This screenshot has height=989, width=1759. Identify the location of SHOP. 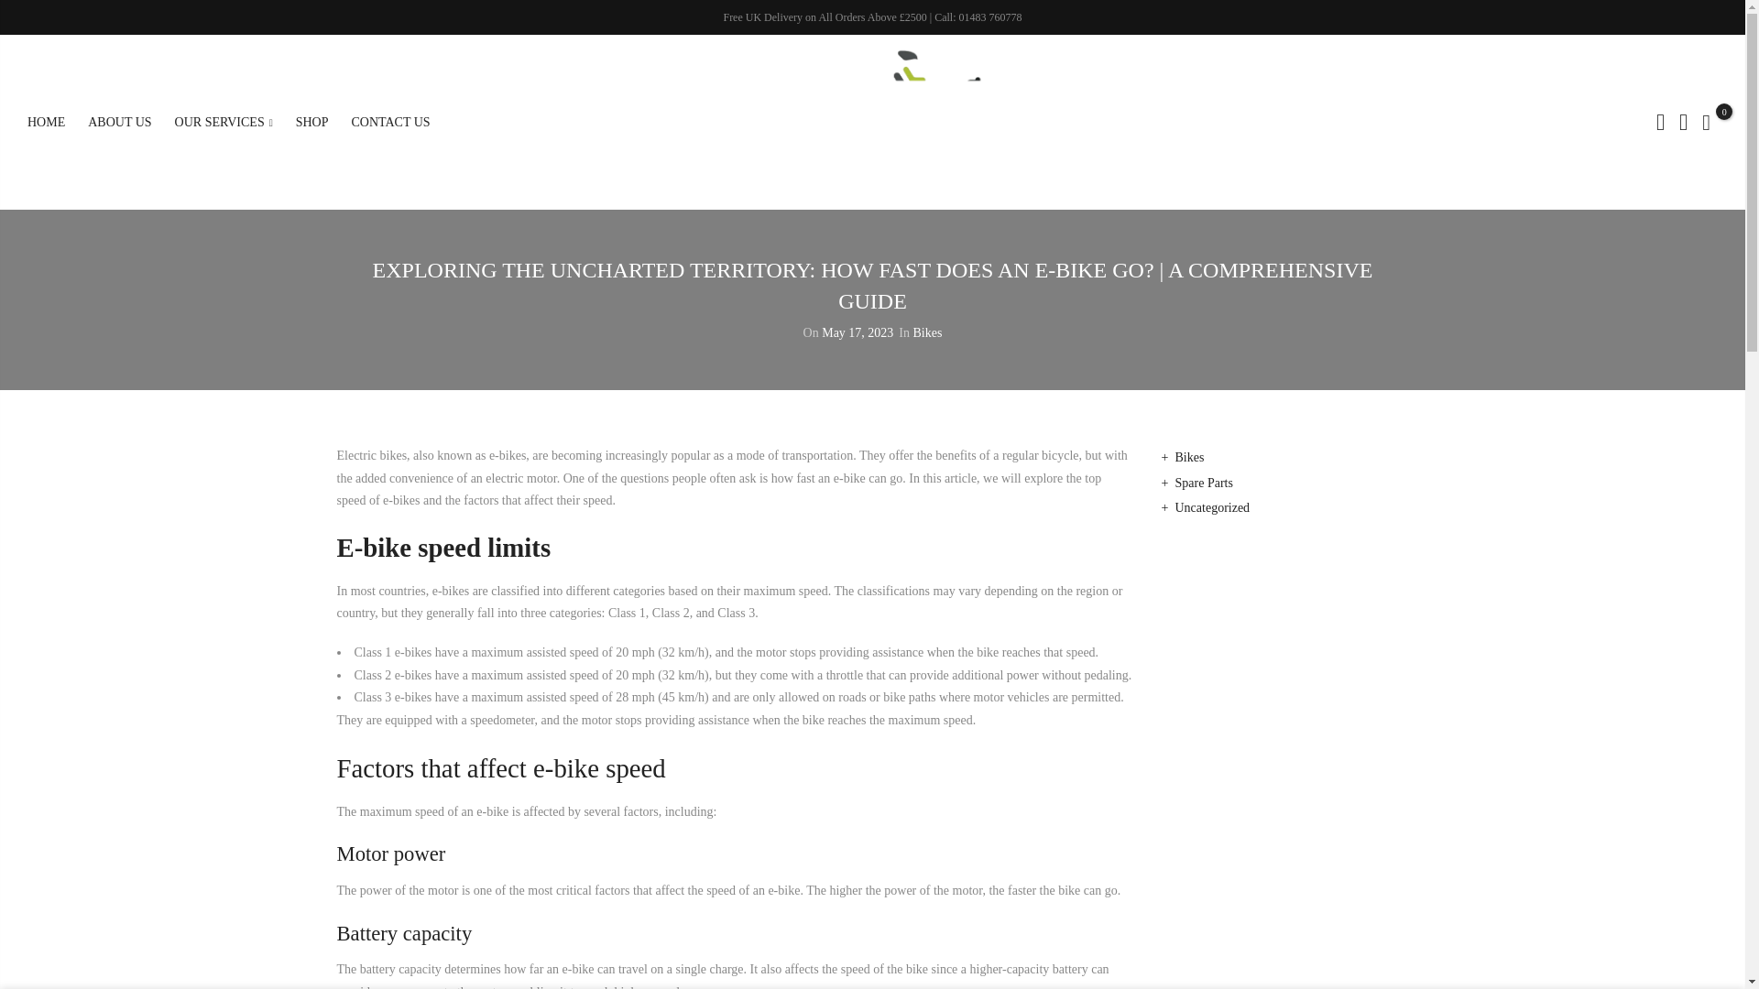
(311, 123).